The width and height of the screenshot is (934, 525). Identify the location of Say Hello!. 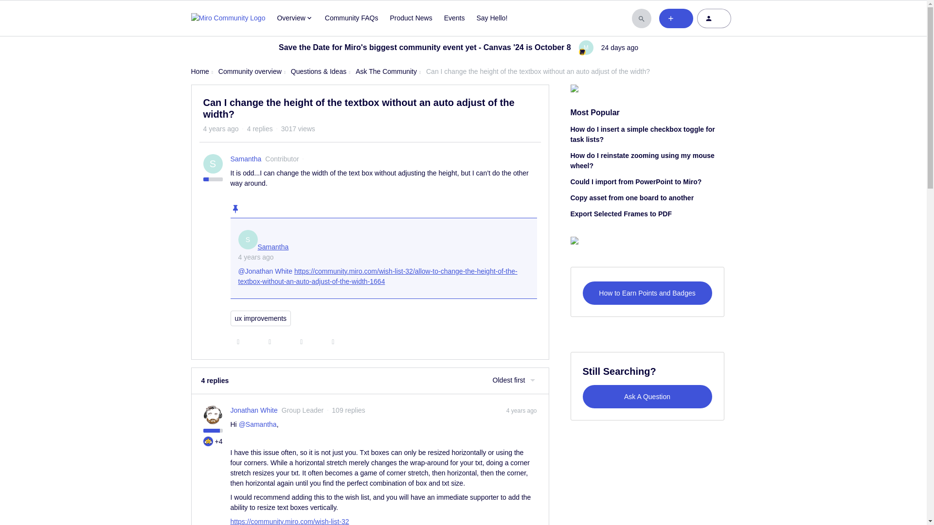
(491, 18).